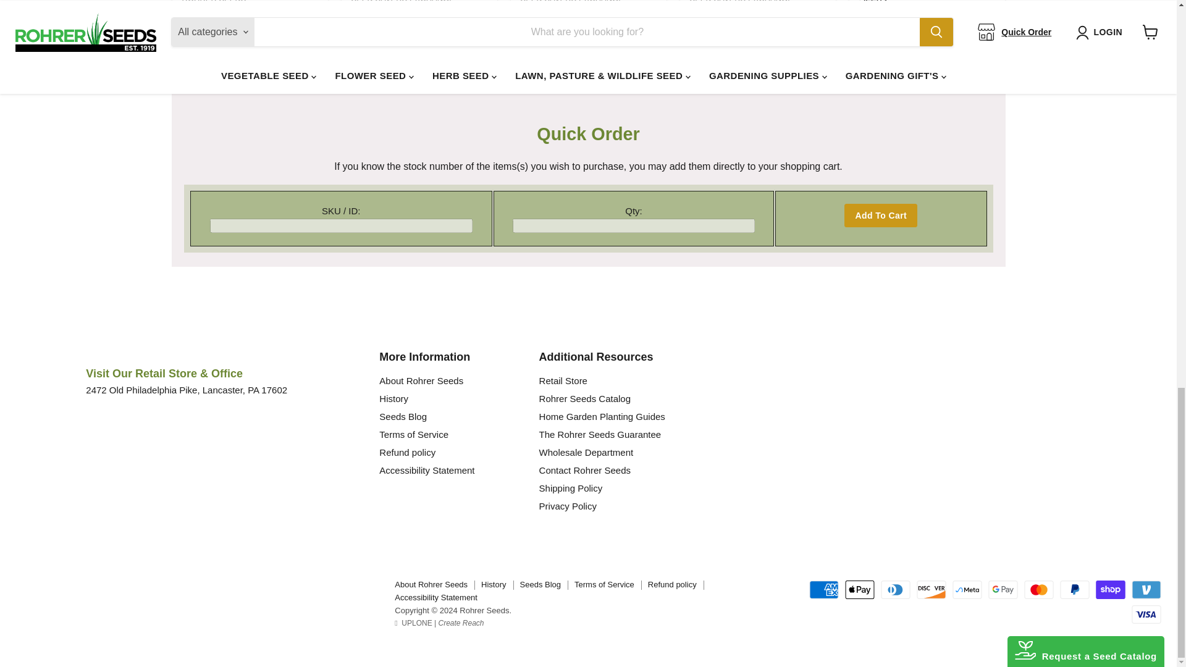 Image resolution: width=1186 pixels, height=667 pixels. What do you see at coordinates (740, 1) in the screenshot?
I see `SEED SAVERS EXCHANGE` at bounding box center [740, 1].